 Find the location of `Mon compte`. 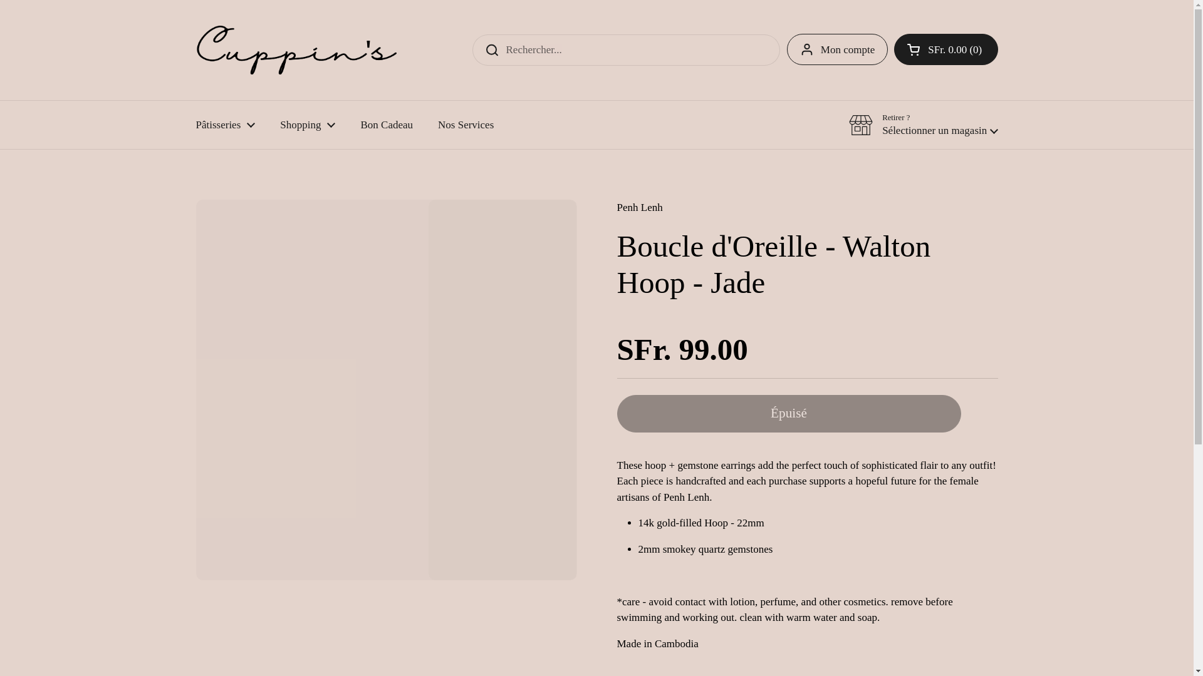

Mon compte is located at coordinates (837, 49).